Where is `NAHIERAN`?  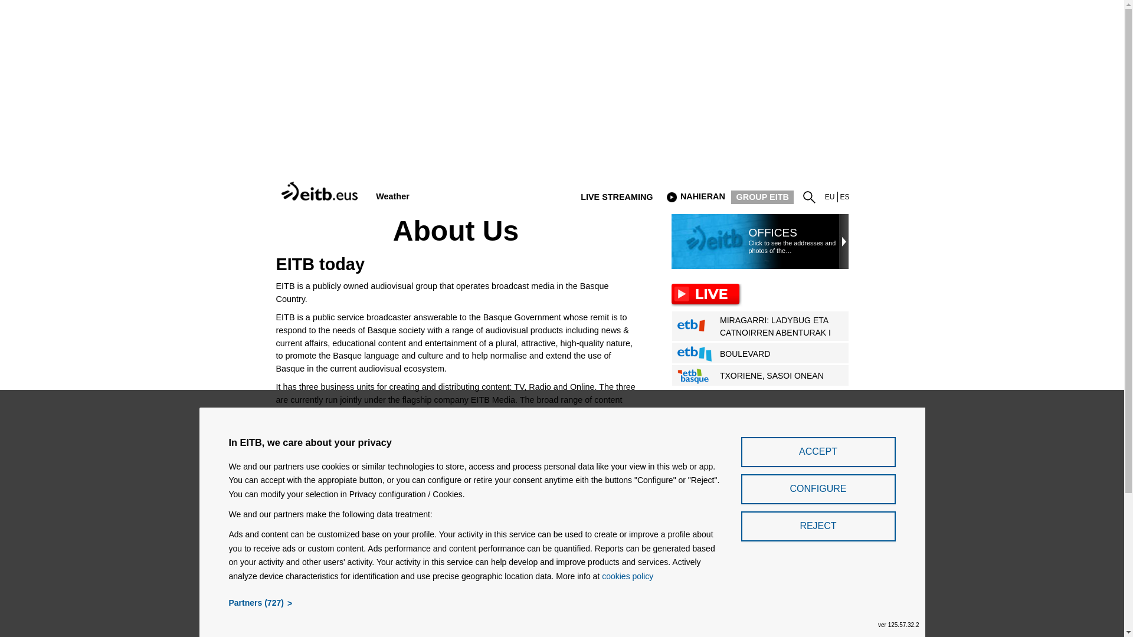
NAHIERAN is located at coordinates (762, 354).